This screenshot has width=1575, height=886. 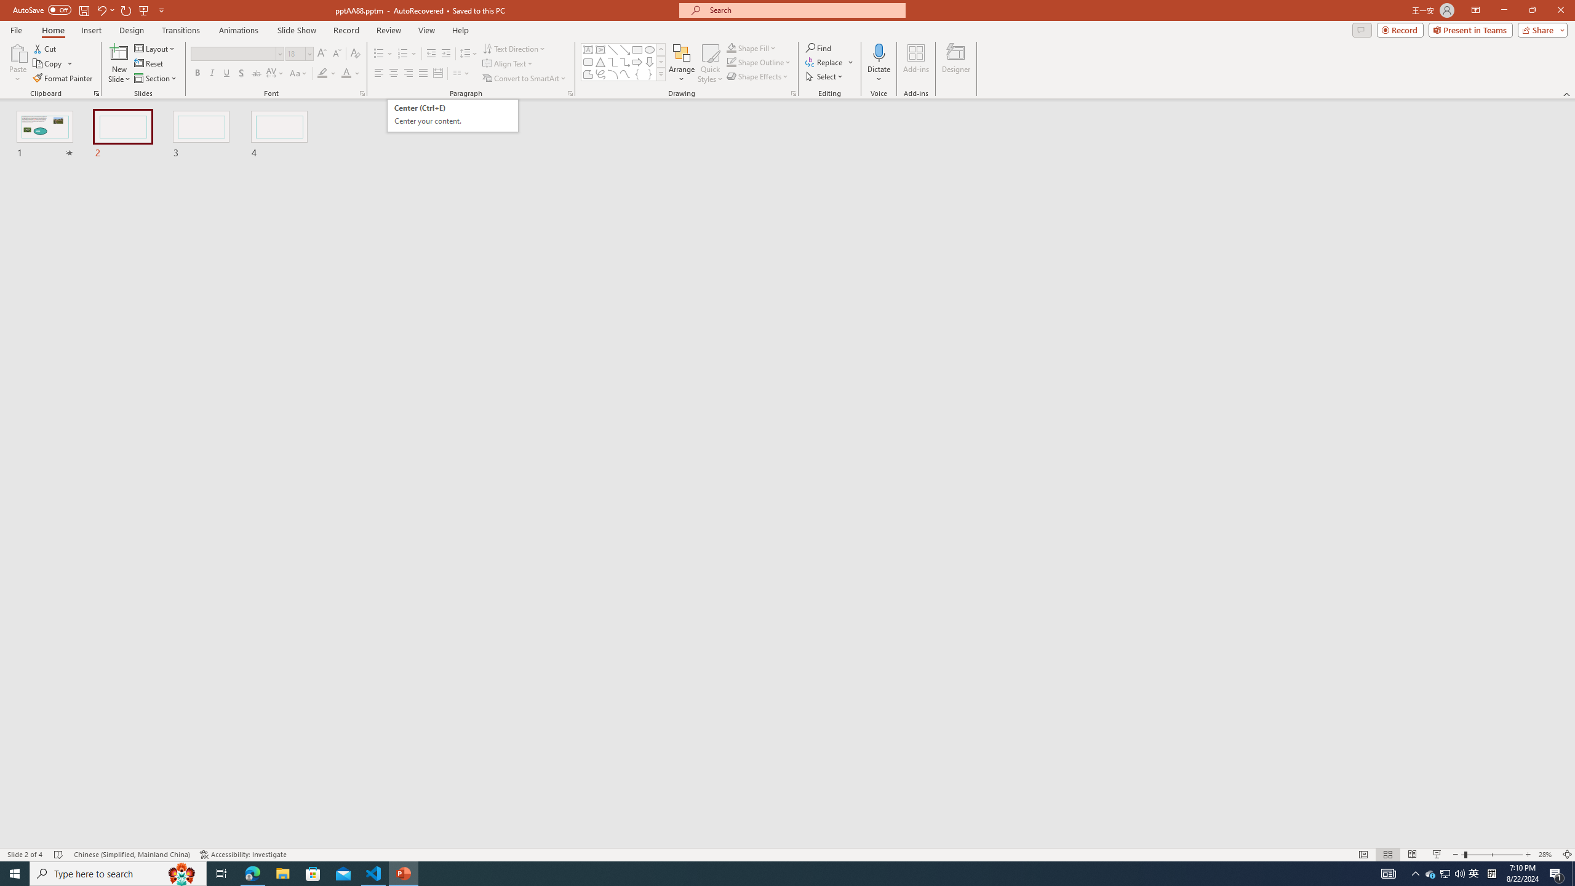 What do you see at coordinates (637, 49) in the screenshot?
I see `Rectangle` at bounding box center [637, 49].